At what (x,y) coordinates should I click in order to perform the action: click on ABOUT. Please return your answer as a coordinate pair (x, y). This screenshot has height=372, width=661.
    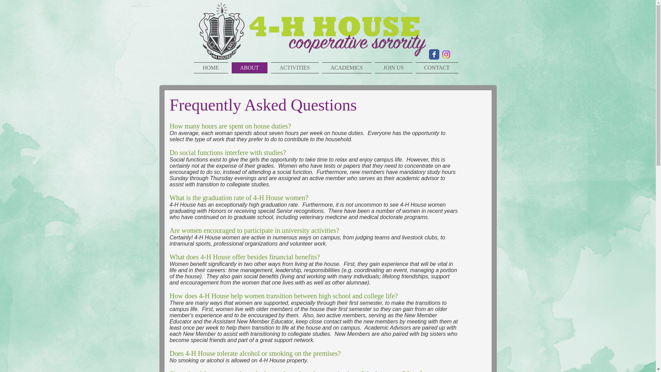
    Looking at the image, I should click on (249, 68).